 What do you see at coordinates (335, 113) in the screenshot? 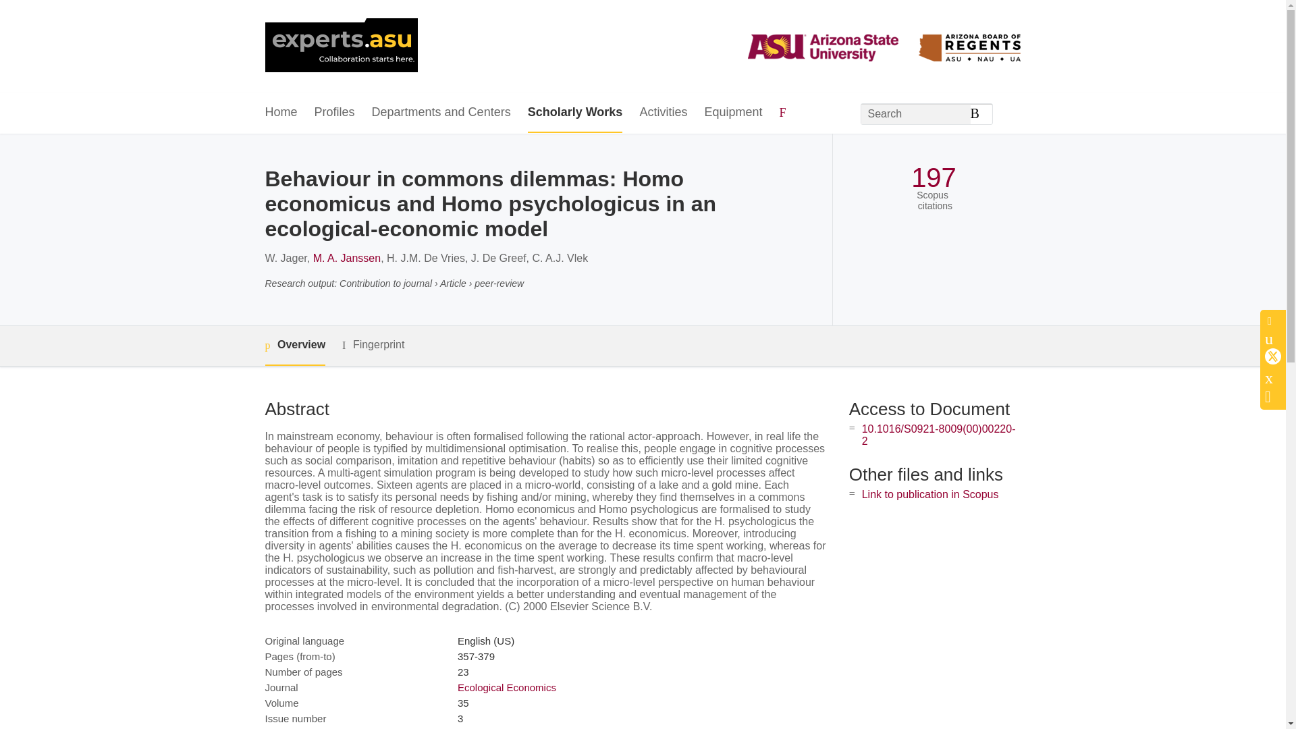
I see `Profiles` at bounding box center [335, 113].